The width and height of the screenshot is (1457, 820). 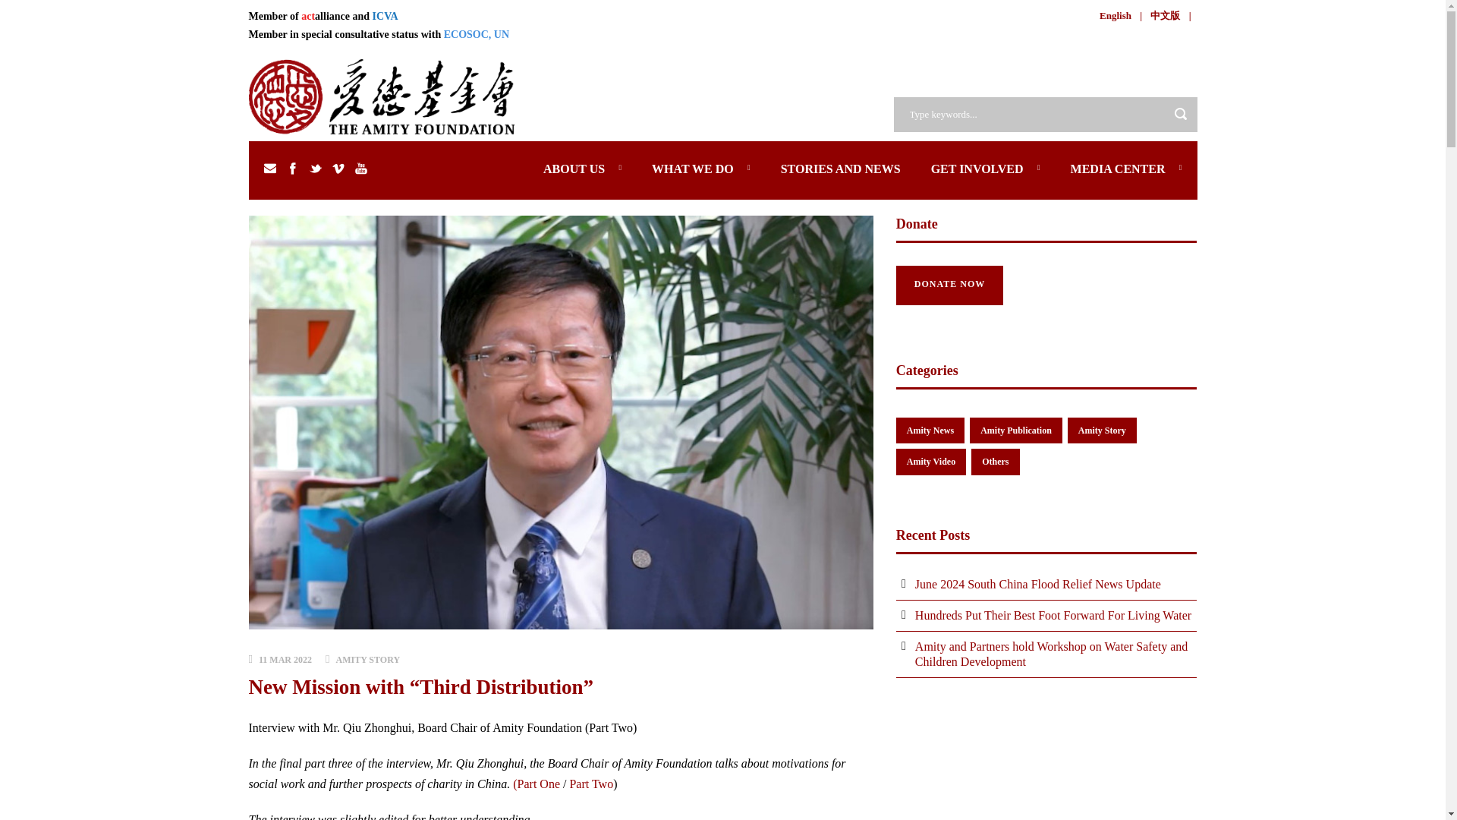 I want to click on actalliance, so click(x=325, y=17).